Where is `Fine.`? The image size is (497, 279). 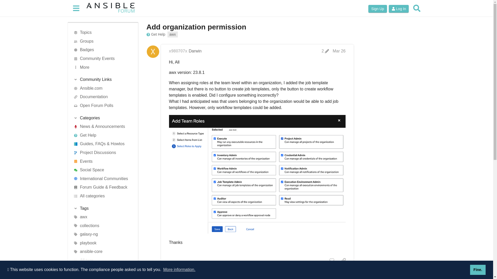
Fine. is located at coordinates (478, 269).